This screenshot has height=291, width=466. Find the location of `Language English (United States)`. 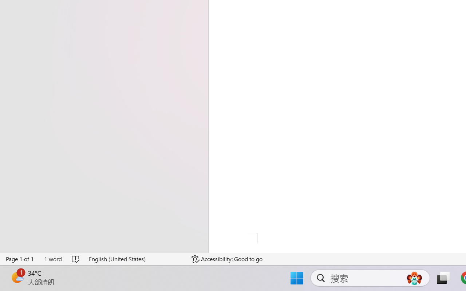

Language English (United States) is located at coordinates (135, 259).